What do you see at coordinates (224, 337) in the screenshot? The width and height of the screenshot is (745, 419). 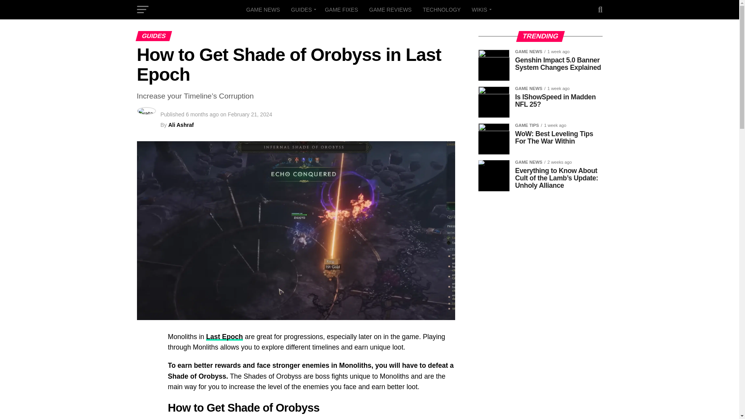 I see `Last Epoch` at bounding box center [224, 337].